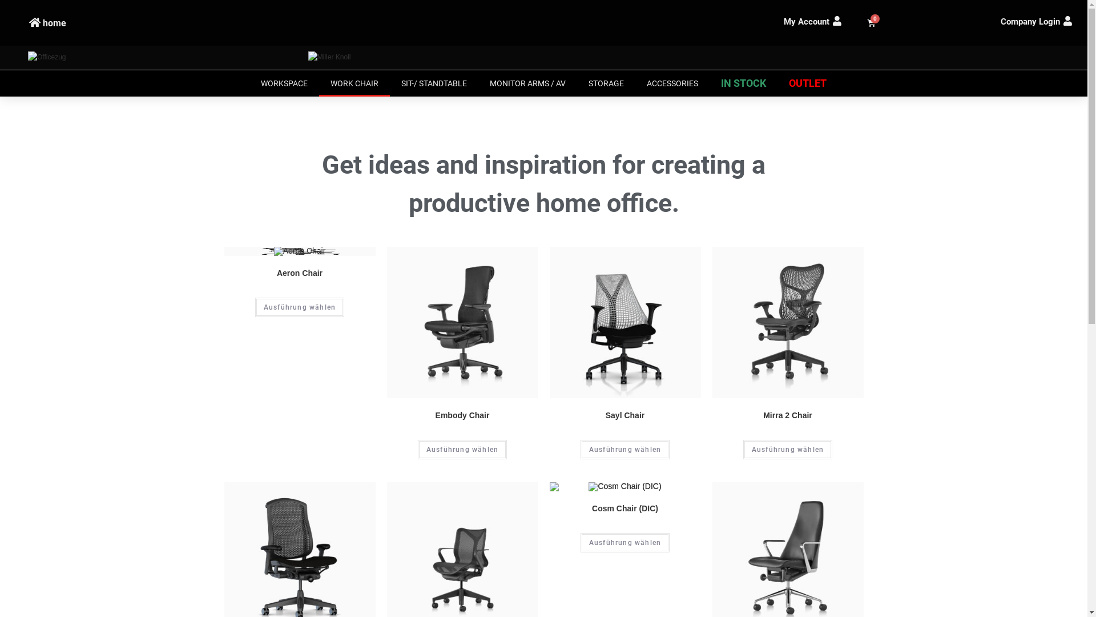 This screenshot has width=1096, height=617. What do you see at coordinates (1030, 22) in the screenshot?
I see `Company Login` at bounding box center [1030, 22].